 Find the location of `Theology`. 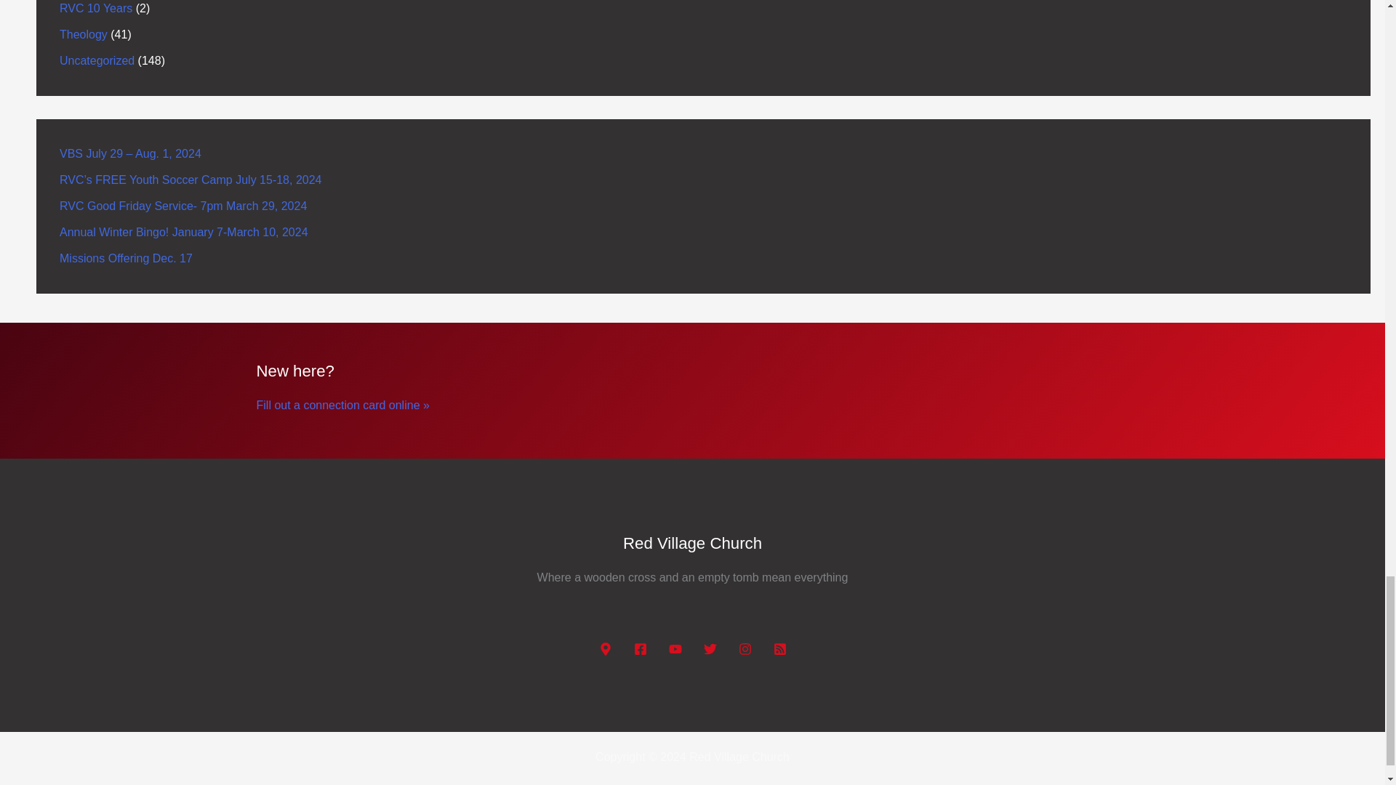

Theology is located at coordinates (83, 34).